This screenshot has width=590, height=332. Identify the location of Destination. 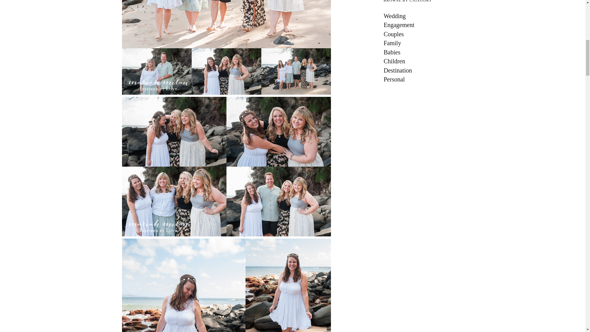
(423, 70).